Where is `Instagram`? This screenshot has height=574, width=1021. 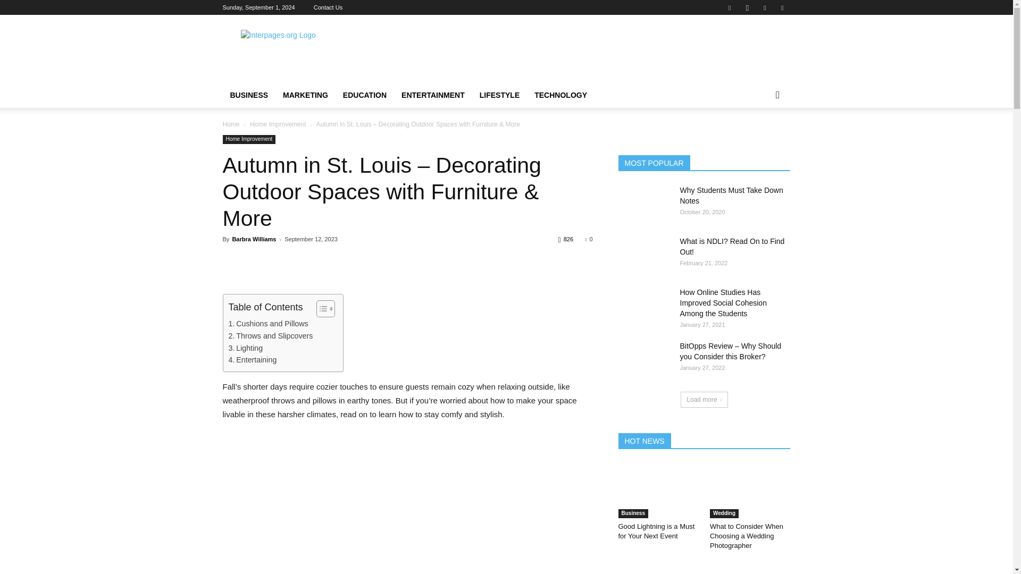 Instagram is located at coordinates (747, 7).